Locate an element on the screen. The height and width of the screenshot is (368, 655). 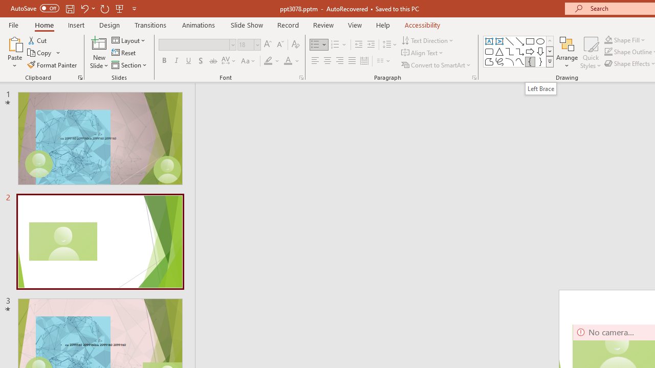
Text Direction is located at coordinates (428, 40).